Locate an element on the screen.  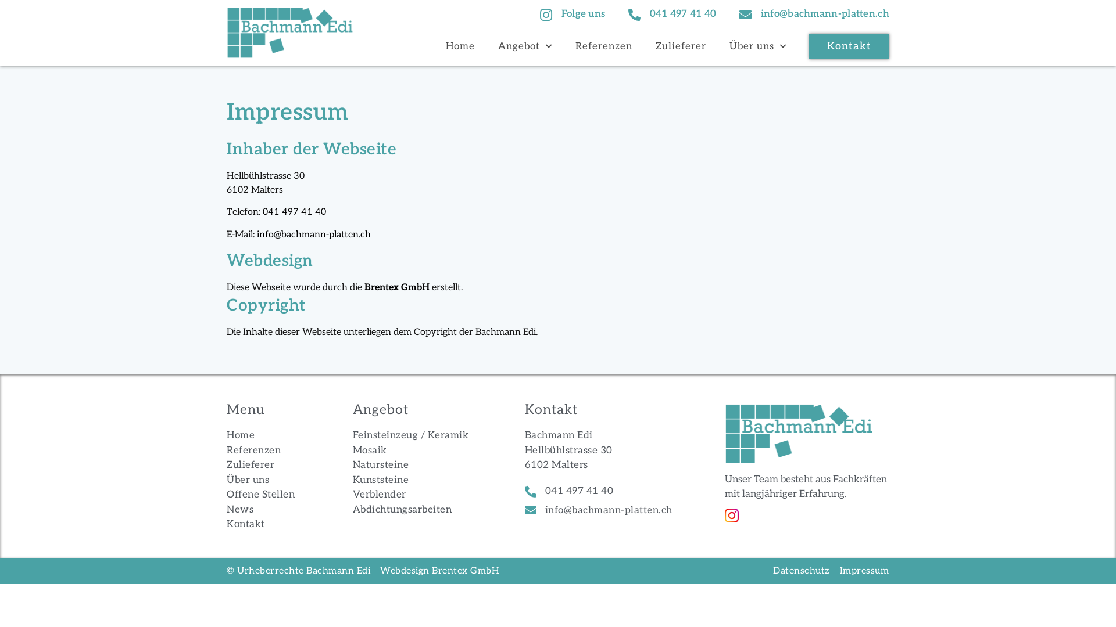
Angebot is located at coordinates (525, 46).